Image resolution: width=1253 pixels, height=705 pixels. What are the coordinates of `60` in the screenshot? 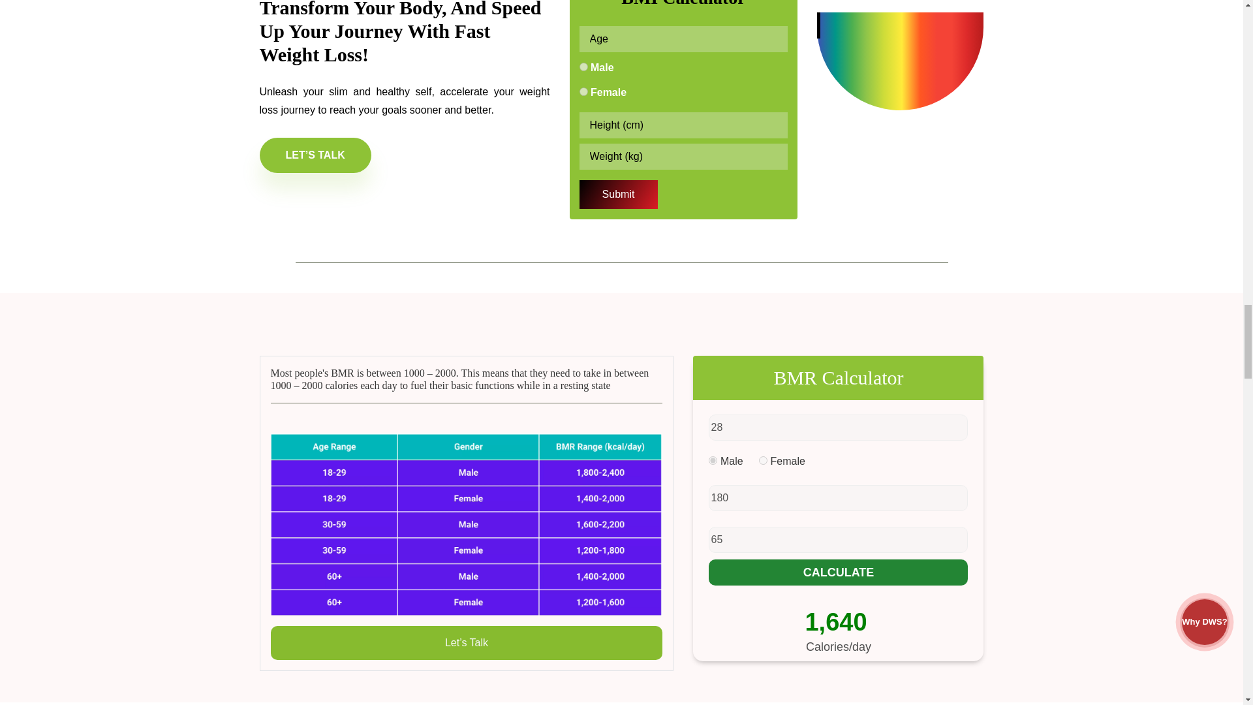 It's located at (583, 91).